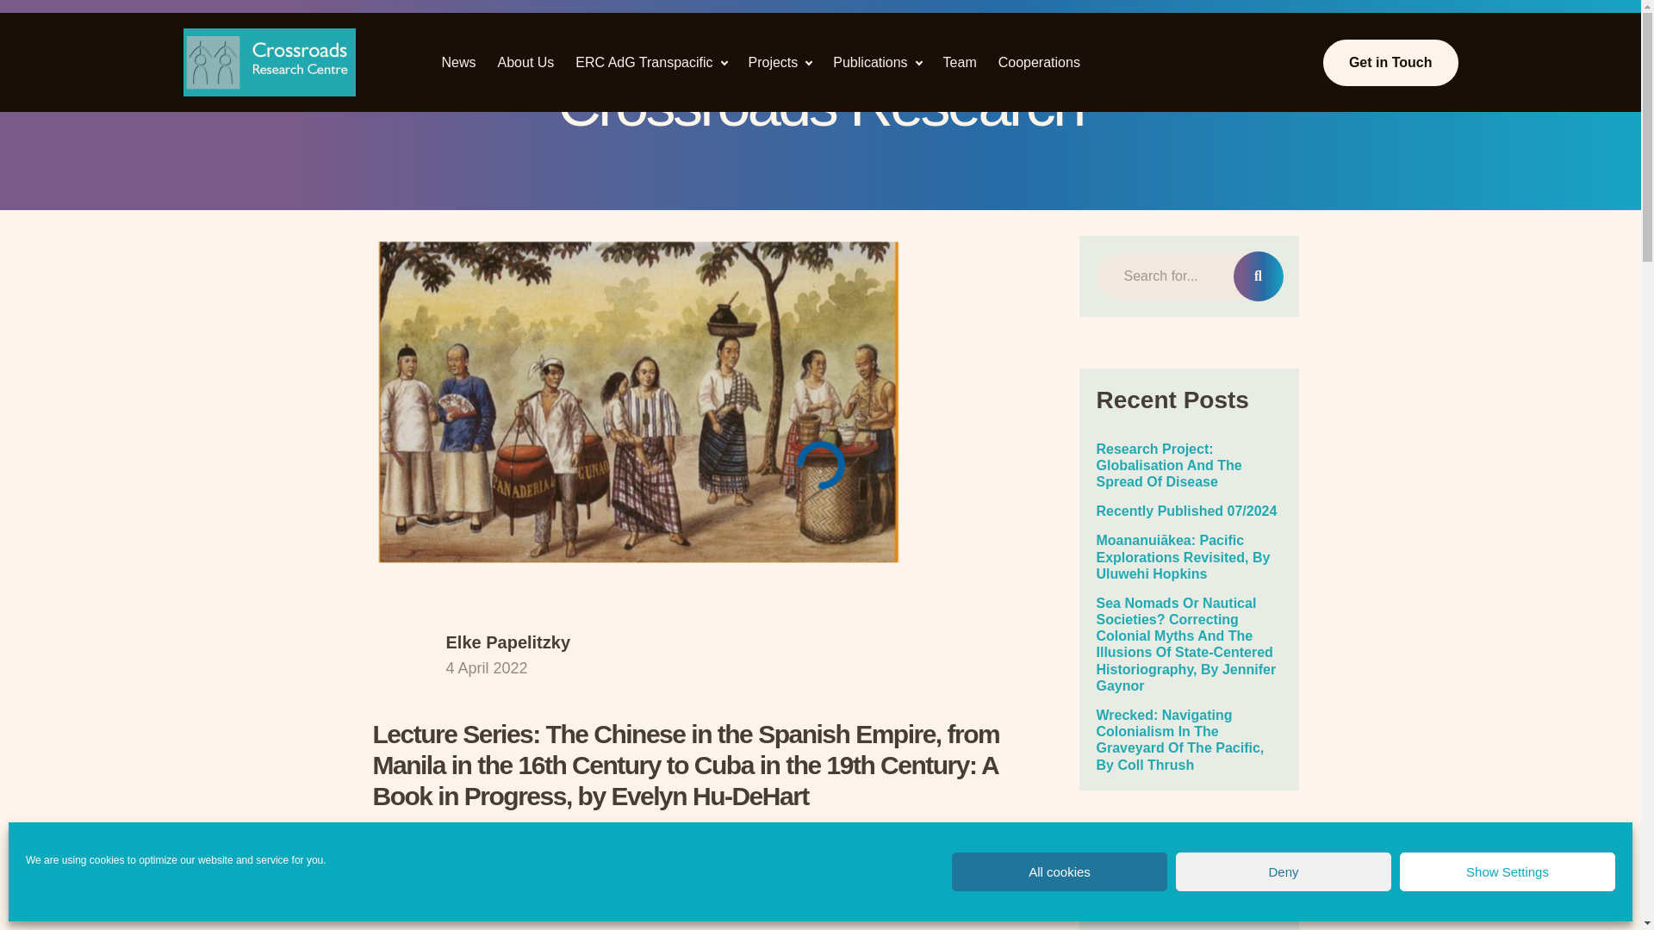  Describe the element at coordinates (772, 61) in the screenshot. I see `Projects` at that location.